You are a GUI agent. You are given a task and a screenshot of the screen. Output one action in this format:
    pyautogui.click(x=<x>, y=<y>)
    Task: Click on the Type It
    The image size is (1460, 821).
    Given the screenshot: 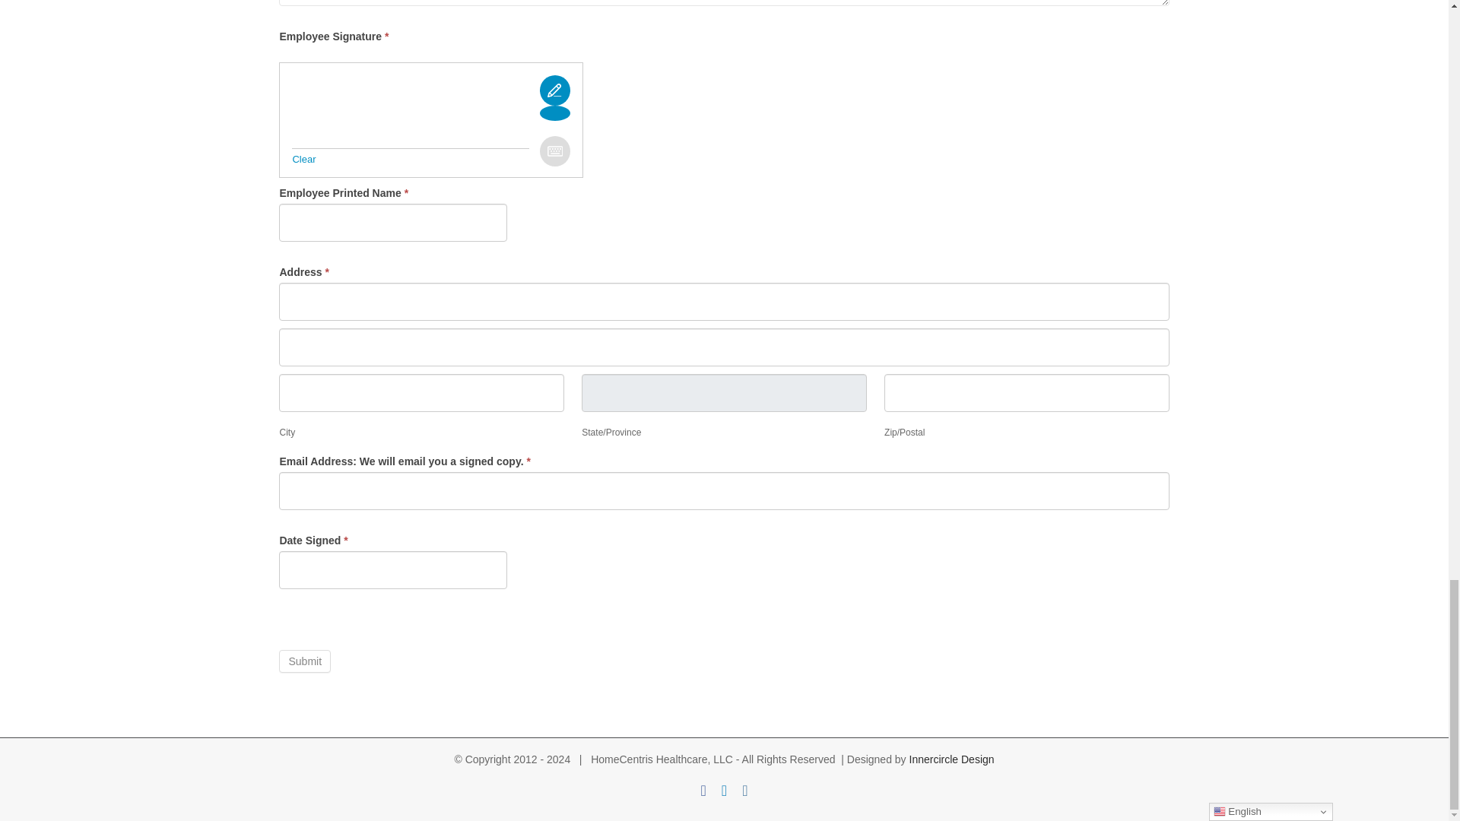 What is the action you would take?
    pyautogui.click(x=555, y=151)
    